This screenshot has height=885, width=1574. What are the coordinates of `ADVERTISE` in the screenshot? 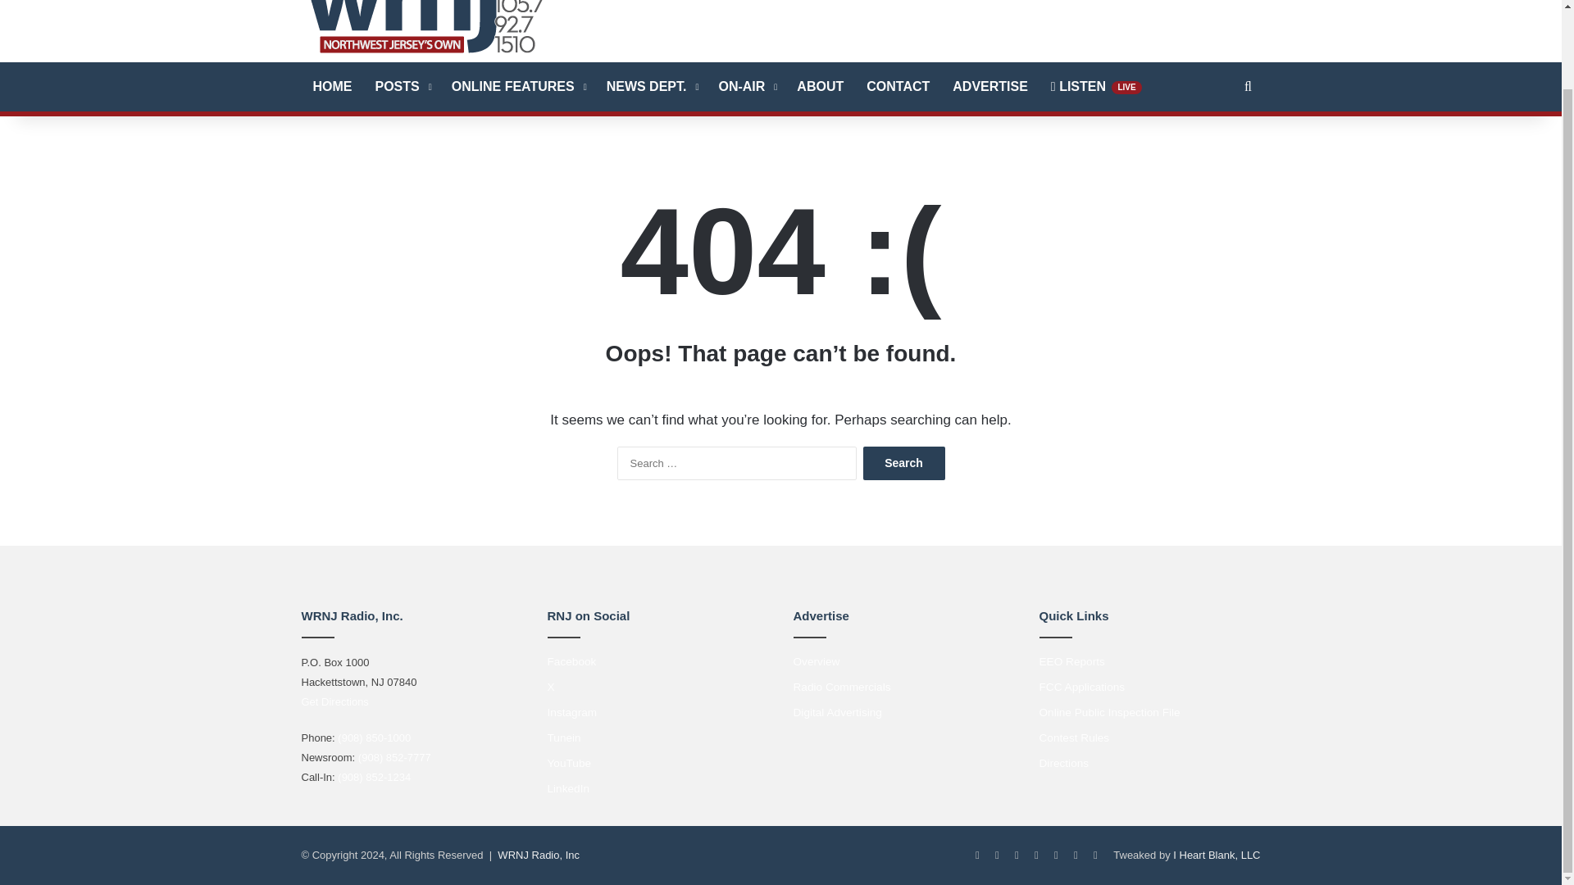 It's located at (990, 87).